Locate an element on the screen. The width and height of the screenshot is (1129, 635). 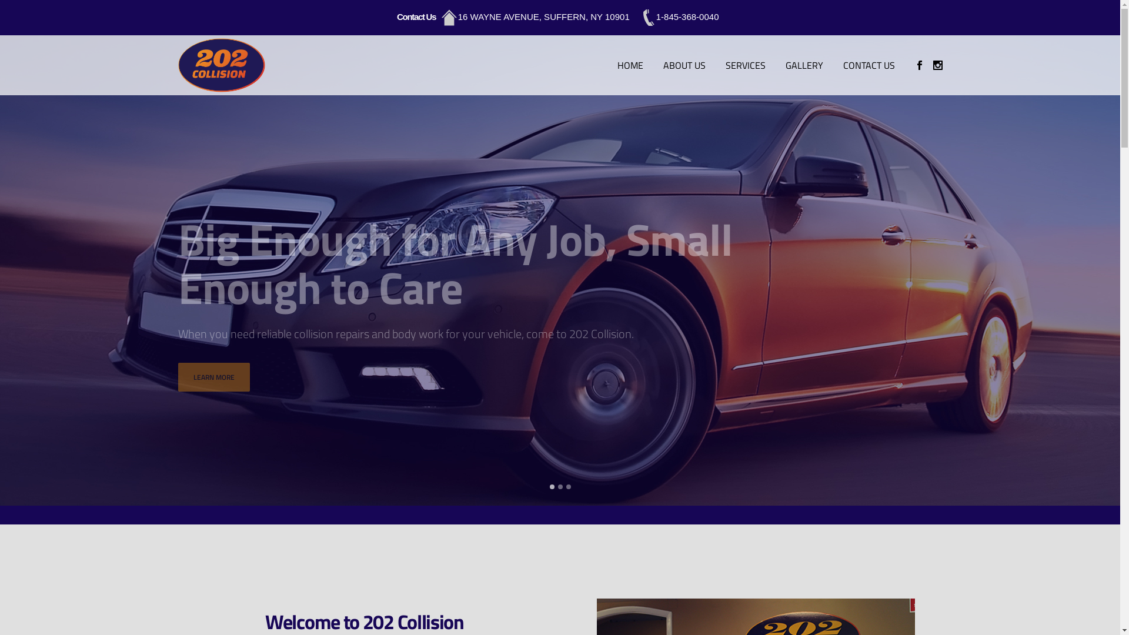
SERVICES is located at coordinates (745, 65).